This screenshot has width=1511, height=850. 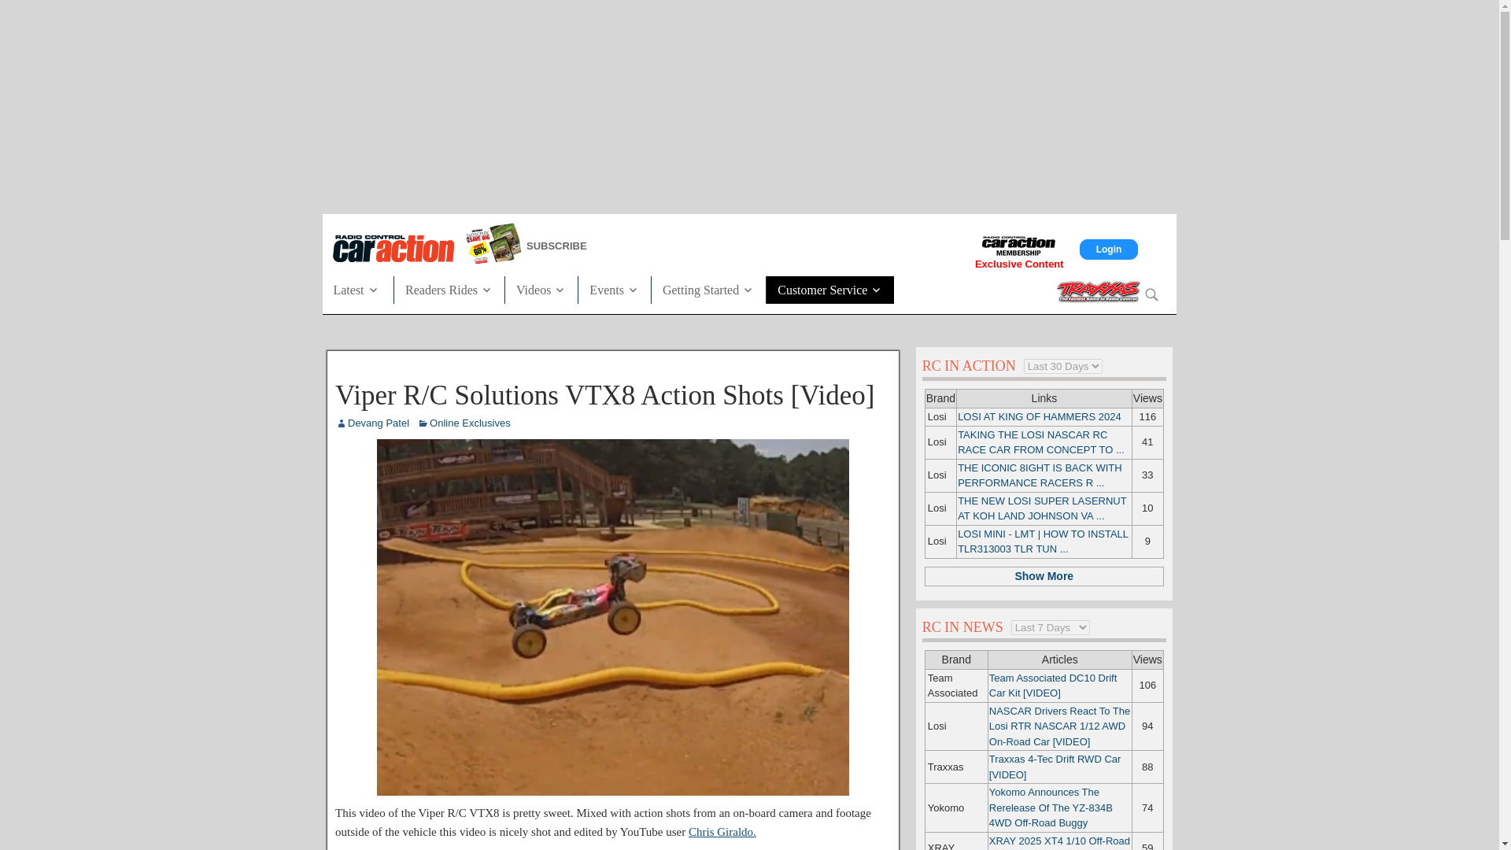 I want to click on 3rd party ad content, so click(x=748, y=104).